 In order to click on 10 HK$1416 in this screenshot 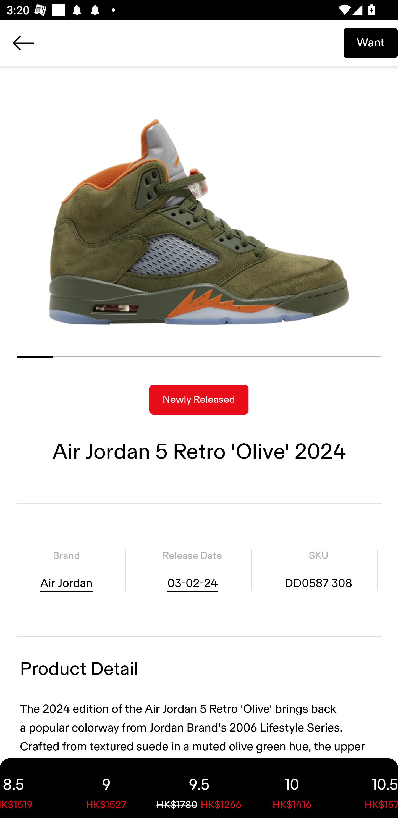, I will do `click(292, 788)`.